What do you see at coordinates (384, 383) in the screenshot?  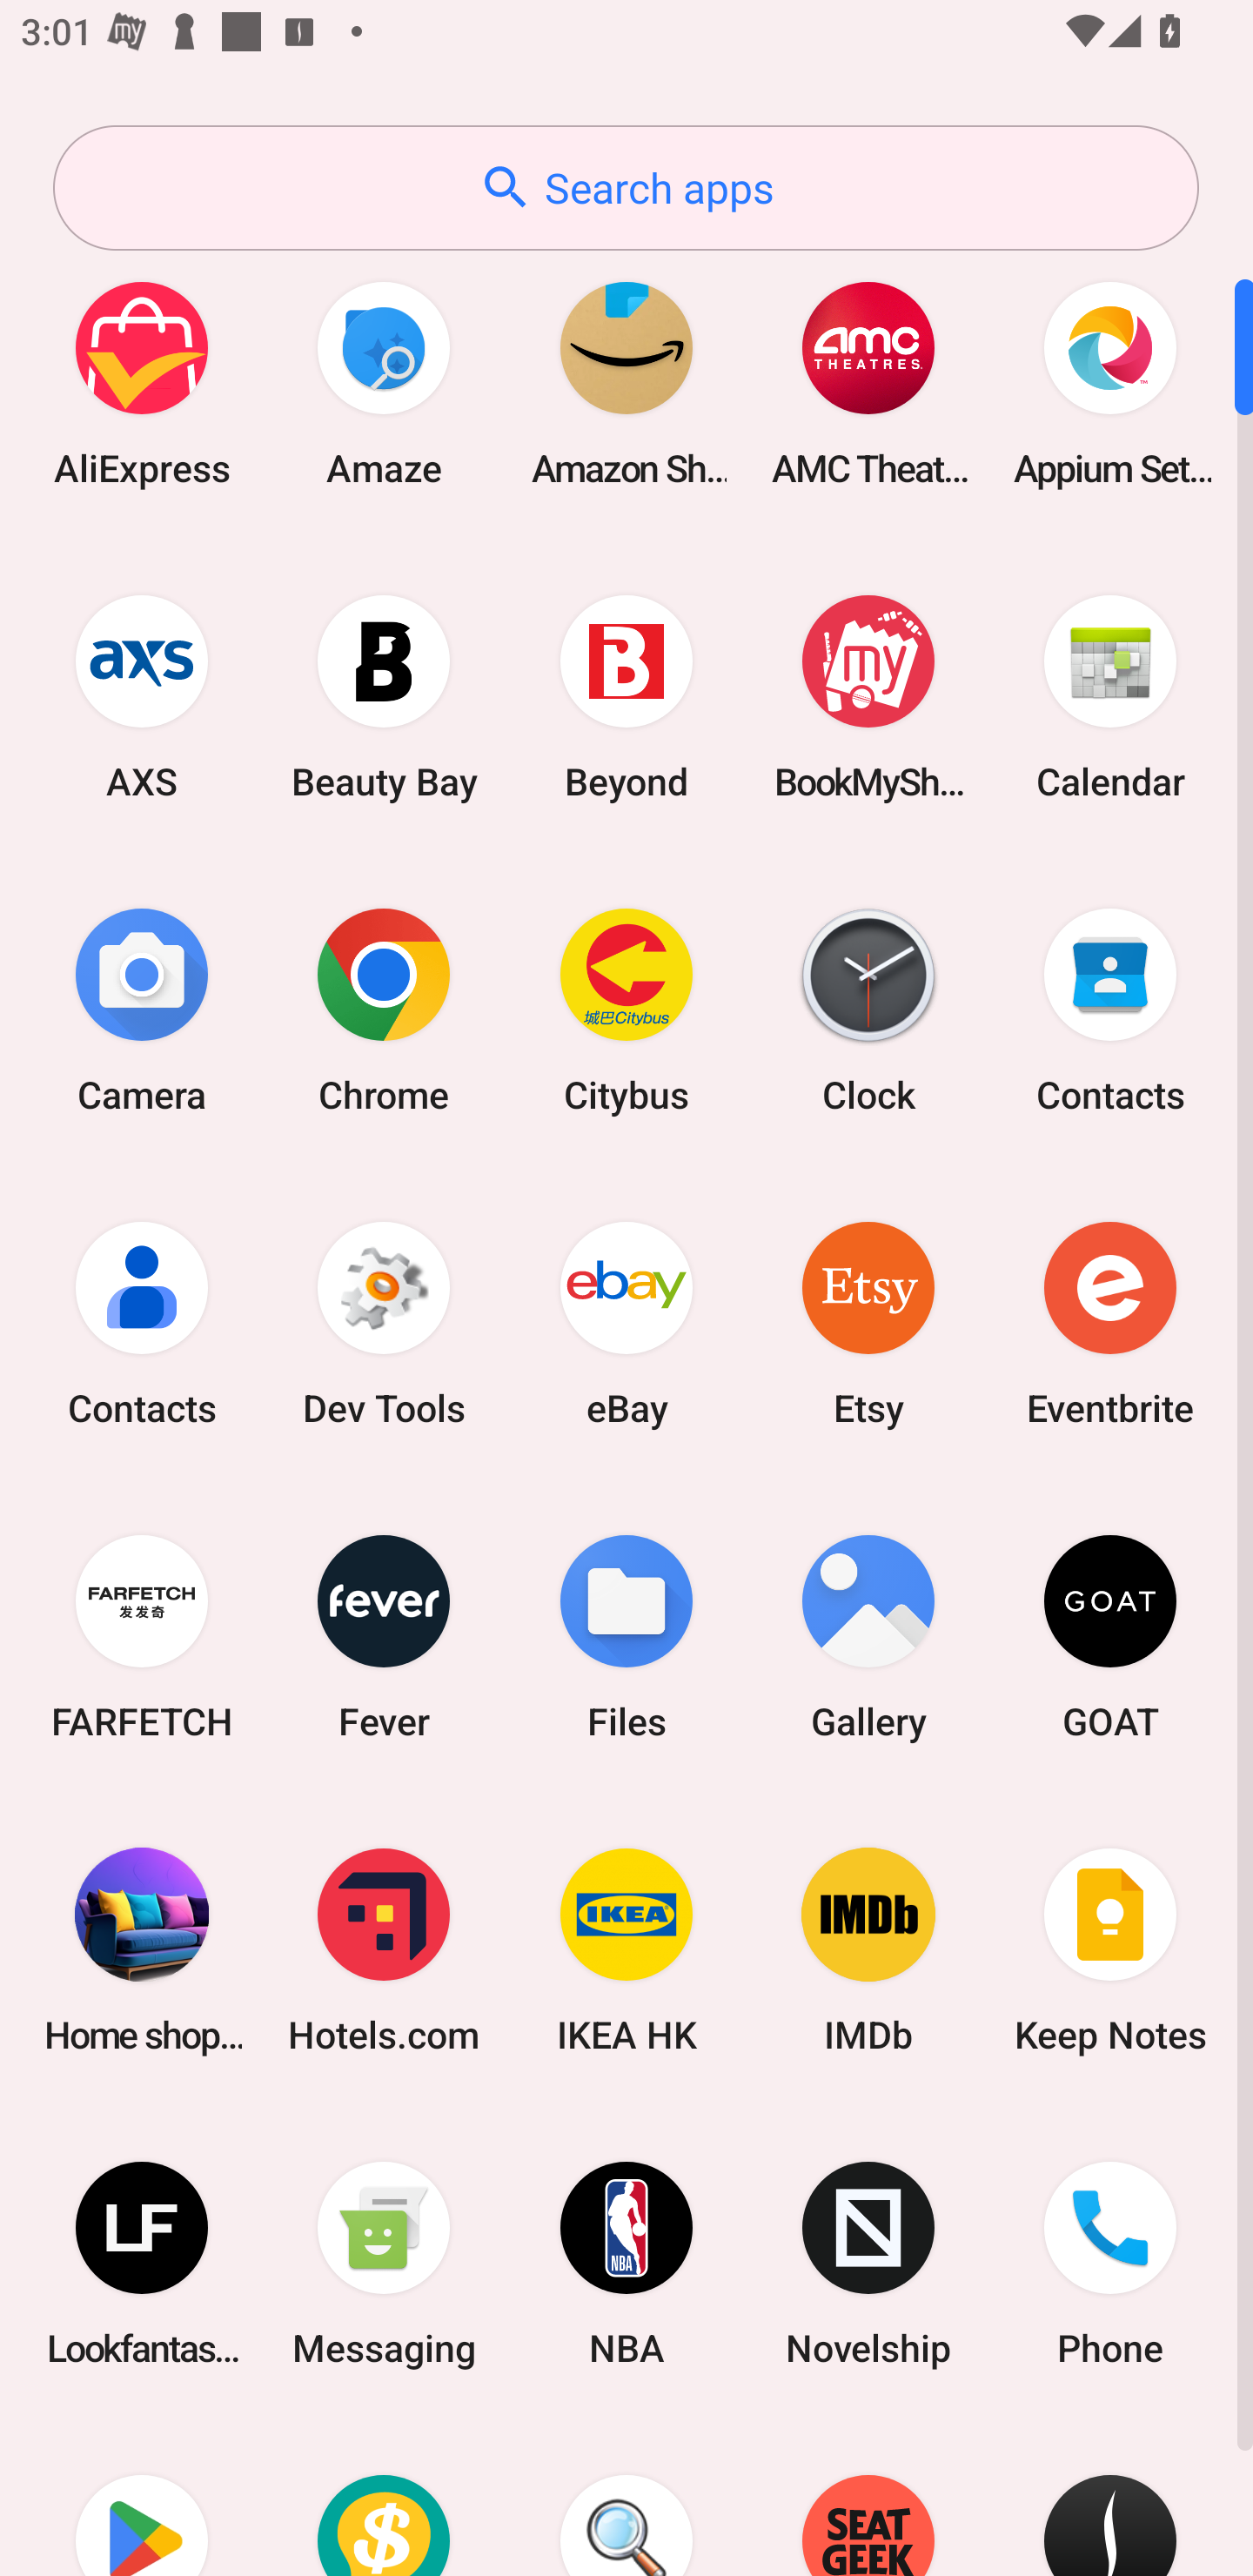 I see `Amaze` at bounding box center [384, 383].